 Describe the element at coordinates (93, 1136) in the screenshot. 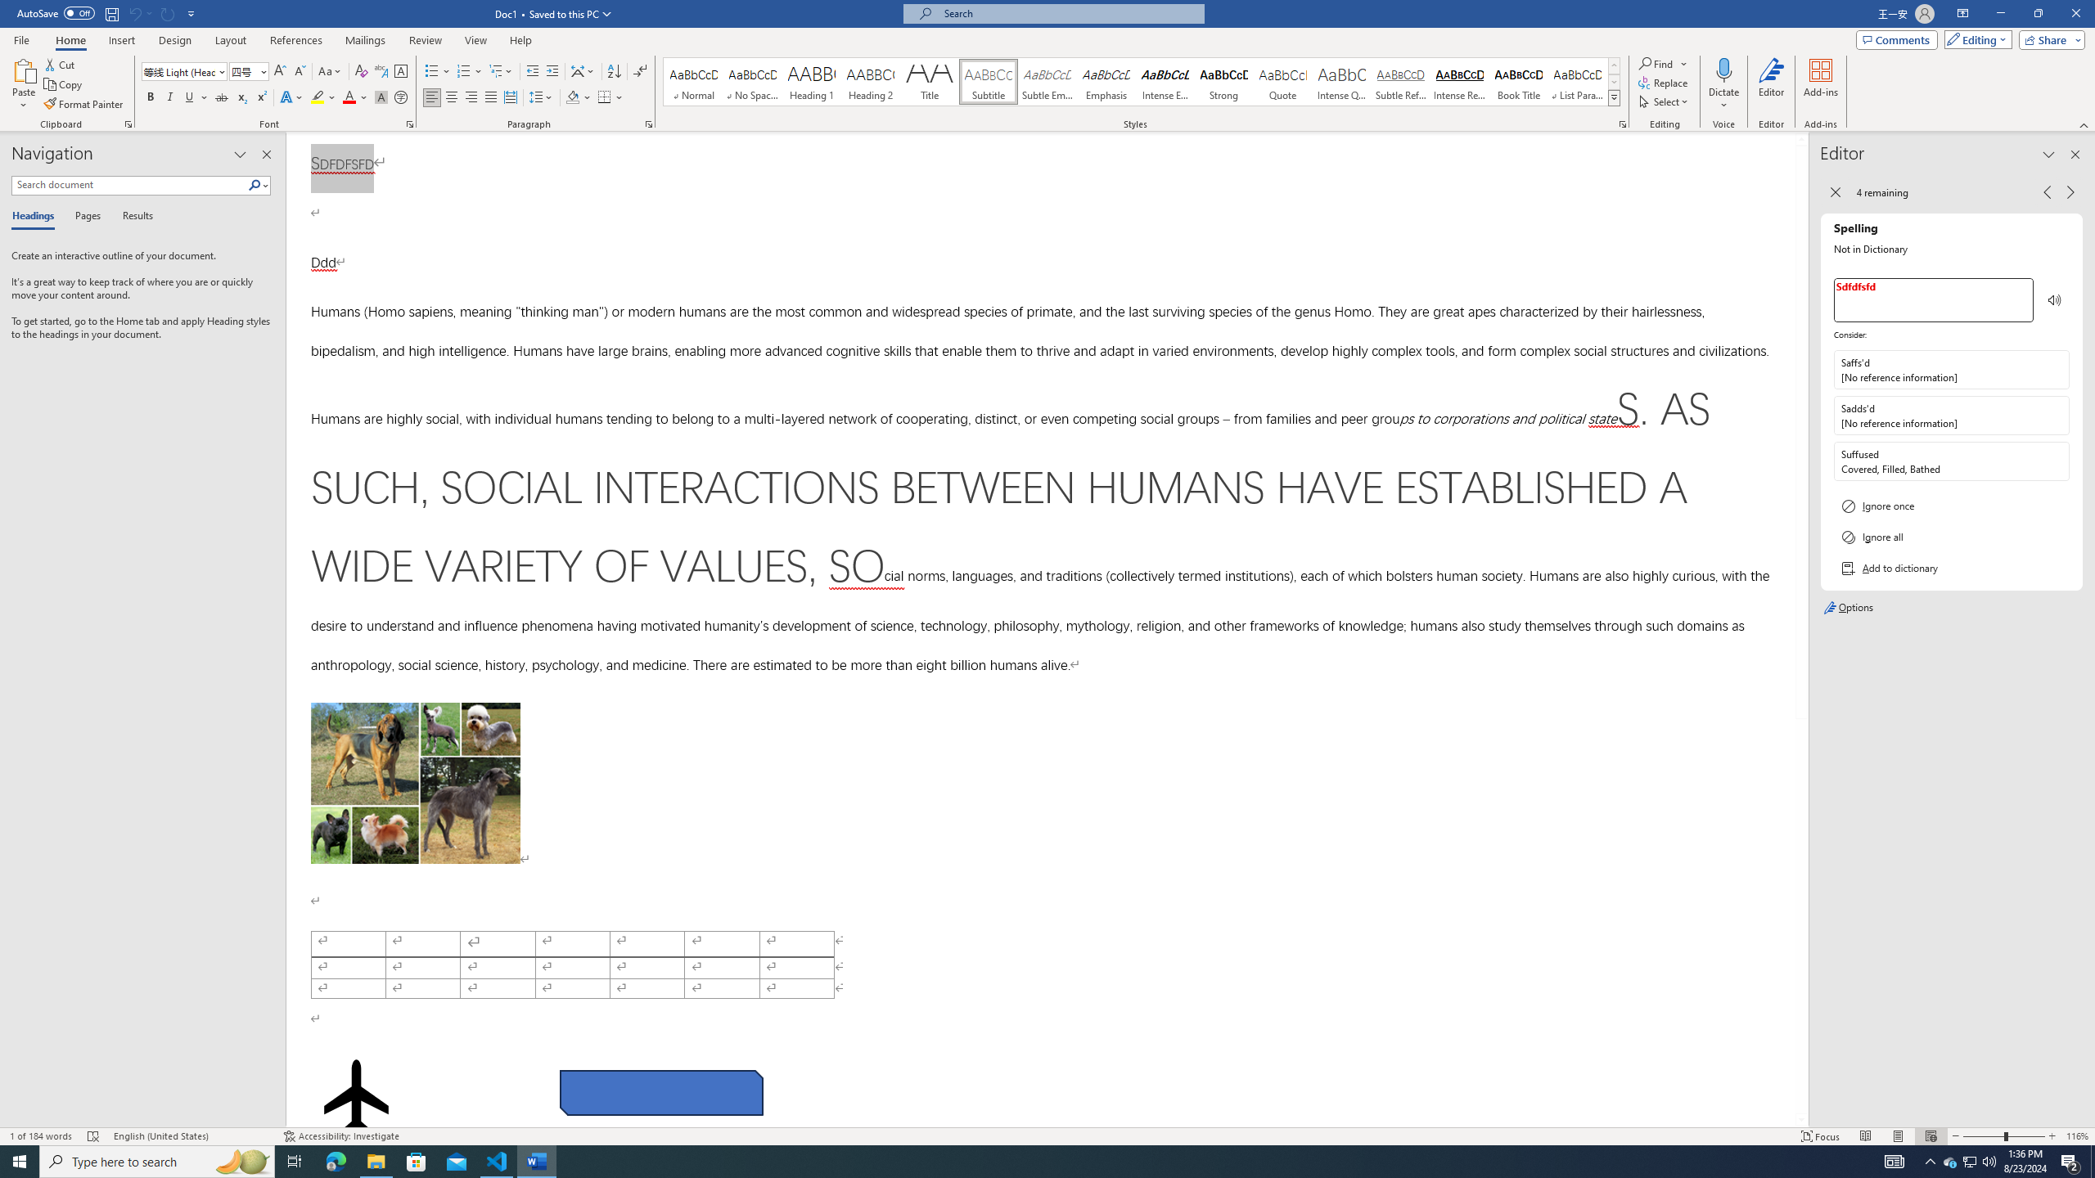

I see `Spelling and Grammar Check Errors` at that location.